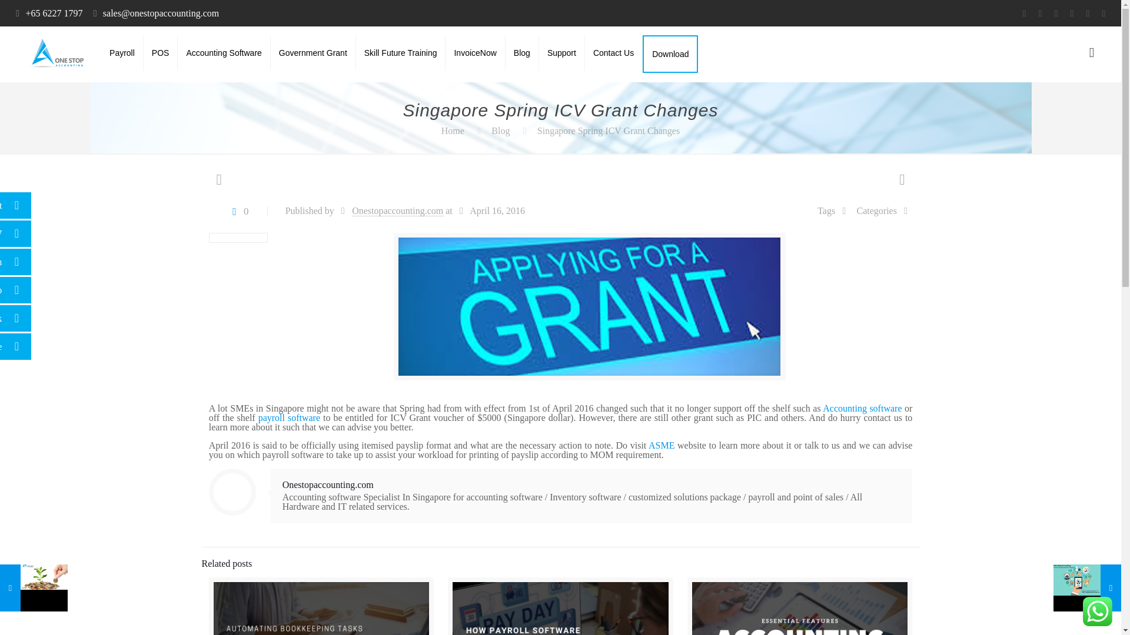 The height and width of the screenshot is (635, 1130). Describe the element at coordinates (614, 53) in the screenshot. I see `Contact Us` at that location.